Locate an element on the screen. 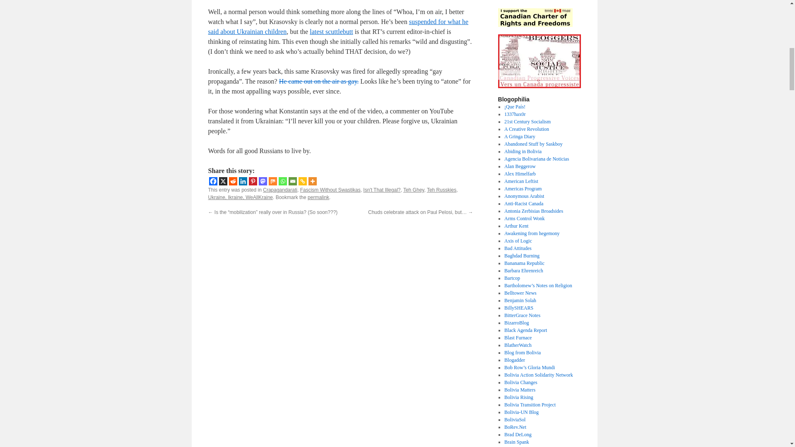 The width and height of the screenshot is (795, 447). permalink is located at coordinates (413, 190).